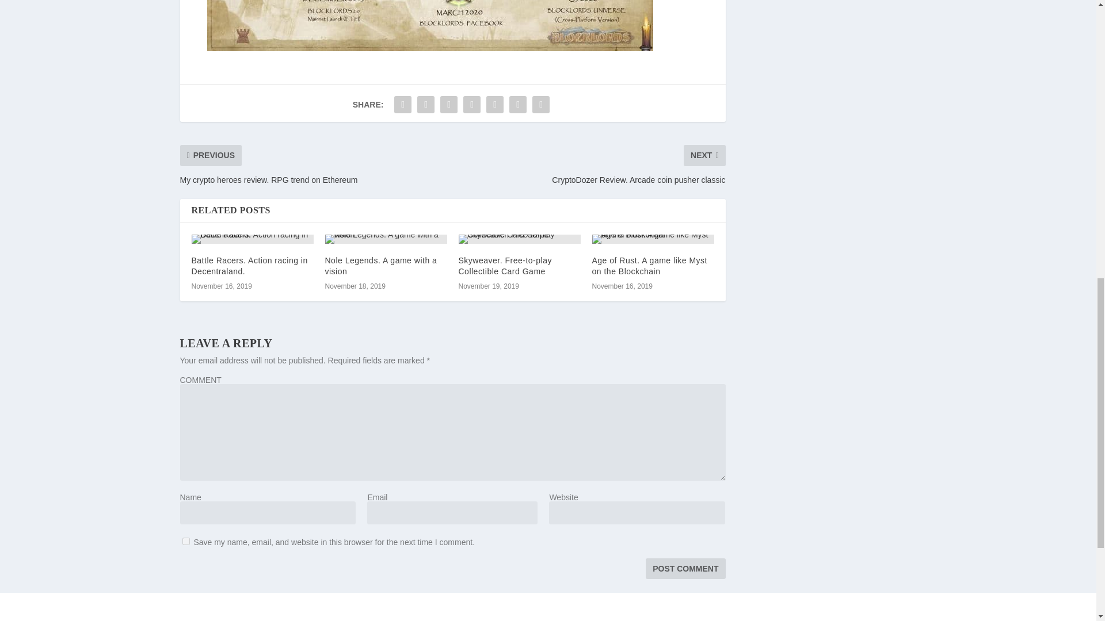 The height and width of the screenshot is (621, 1105). What do you see at coordinates (519, 239) in the screenshot?
I see `Skyweaver. Free-to-play Collectible Card Game` at bounding box center [519, 239].